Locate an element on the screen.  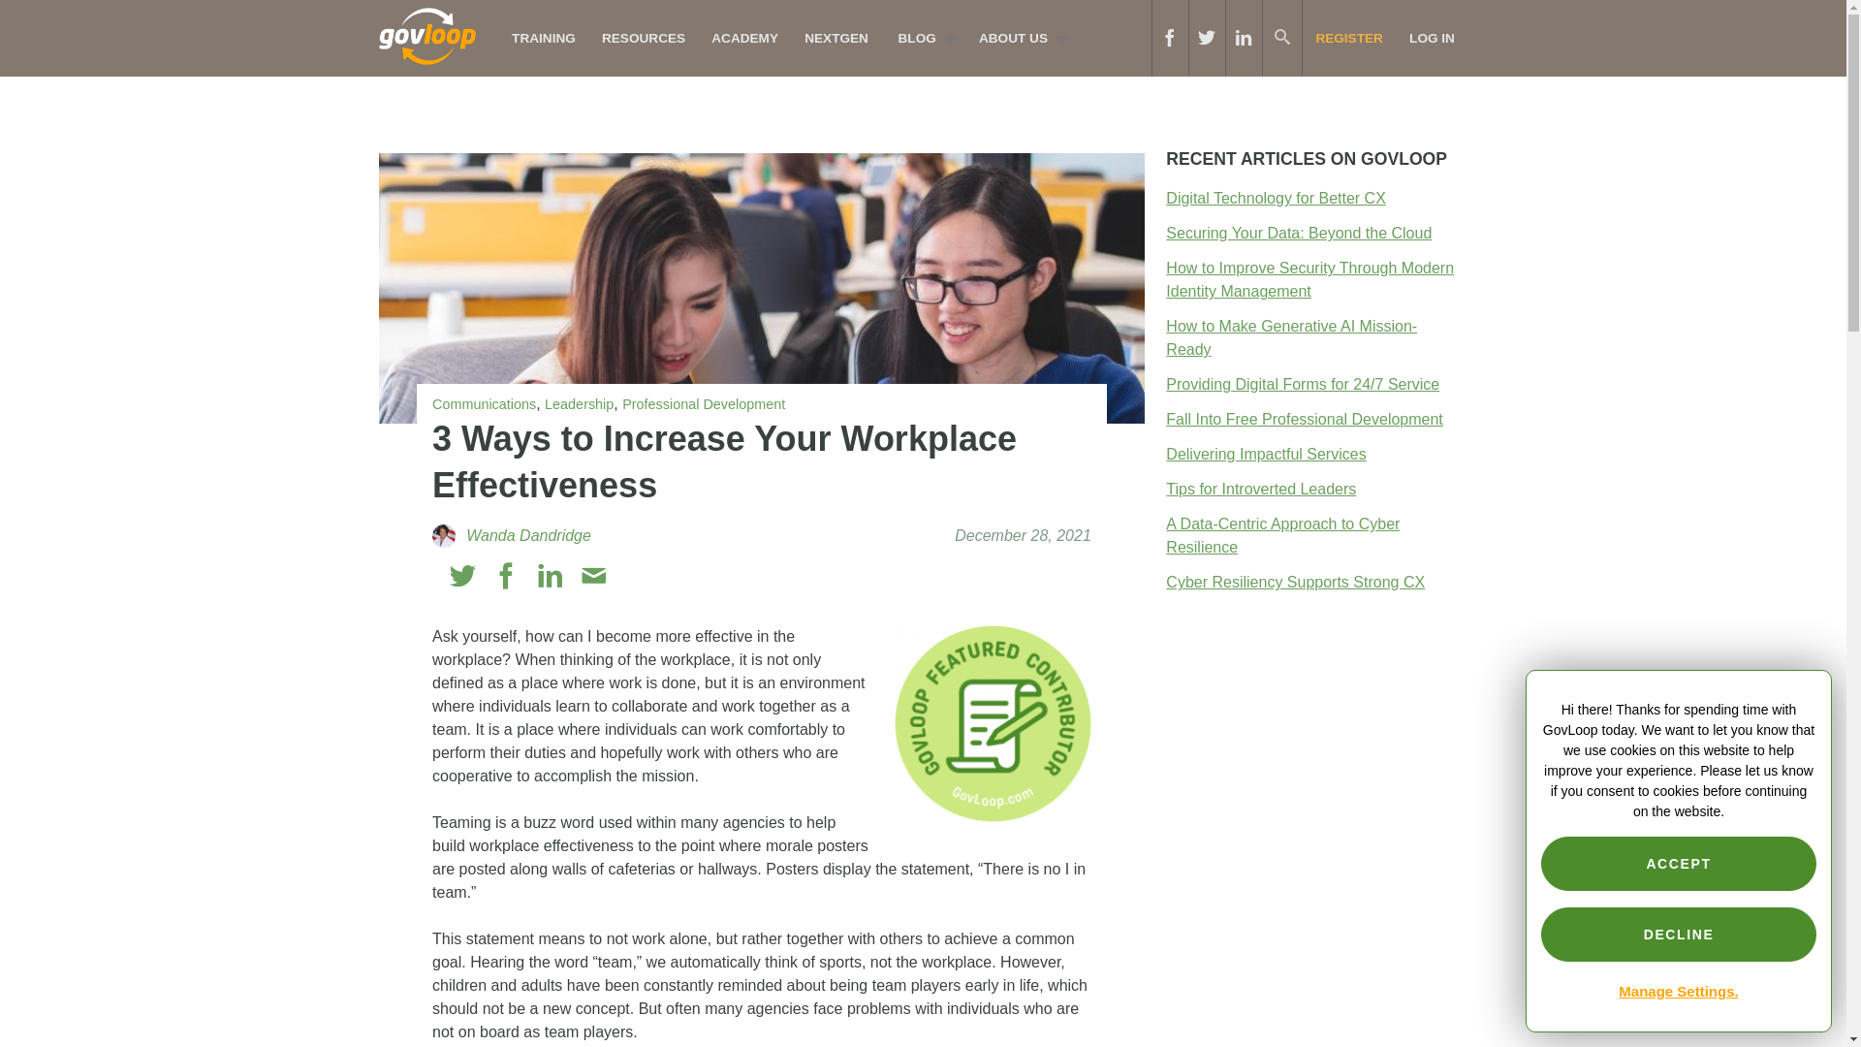
Communications is located at coordinates (483, 404).